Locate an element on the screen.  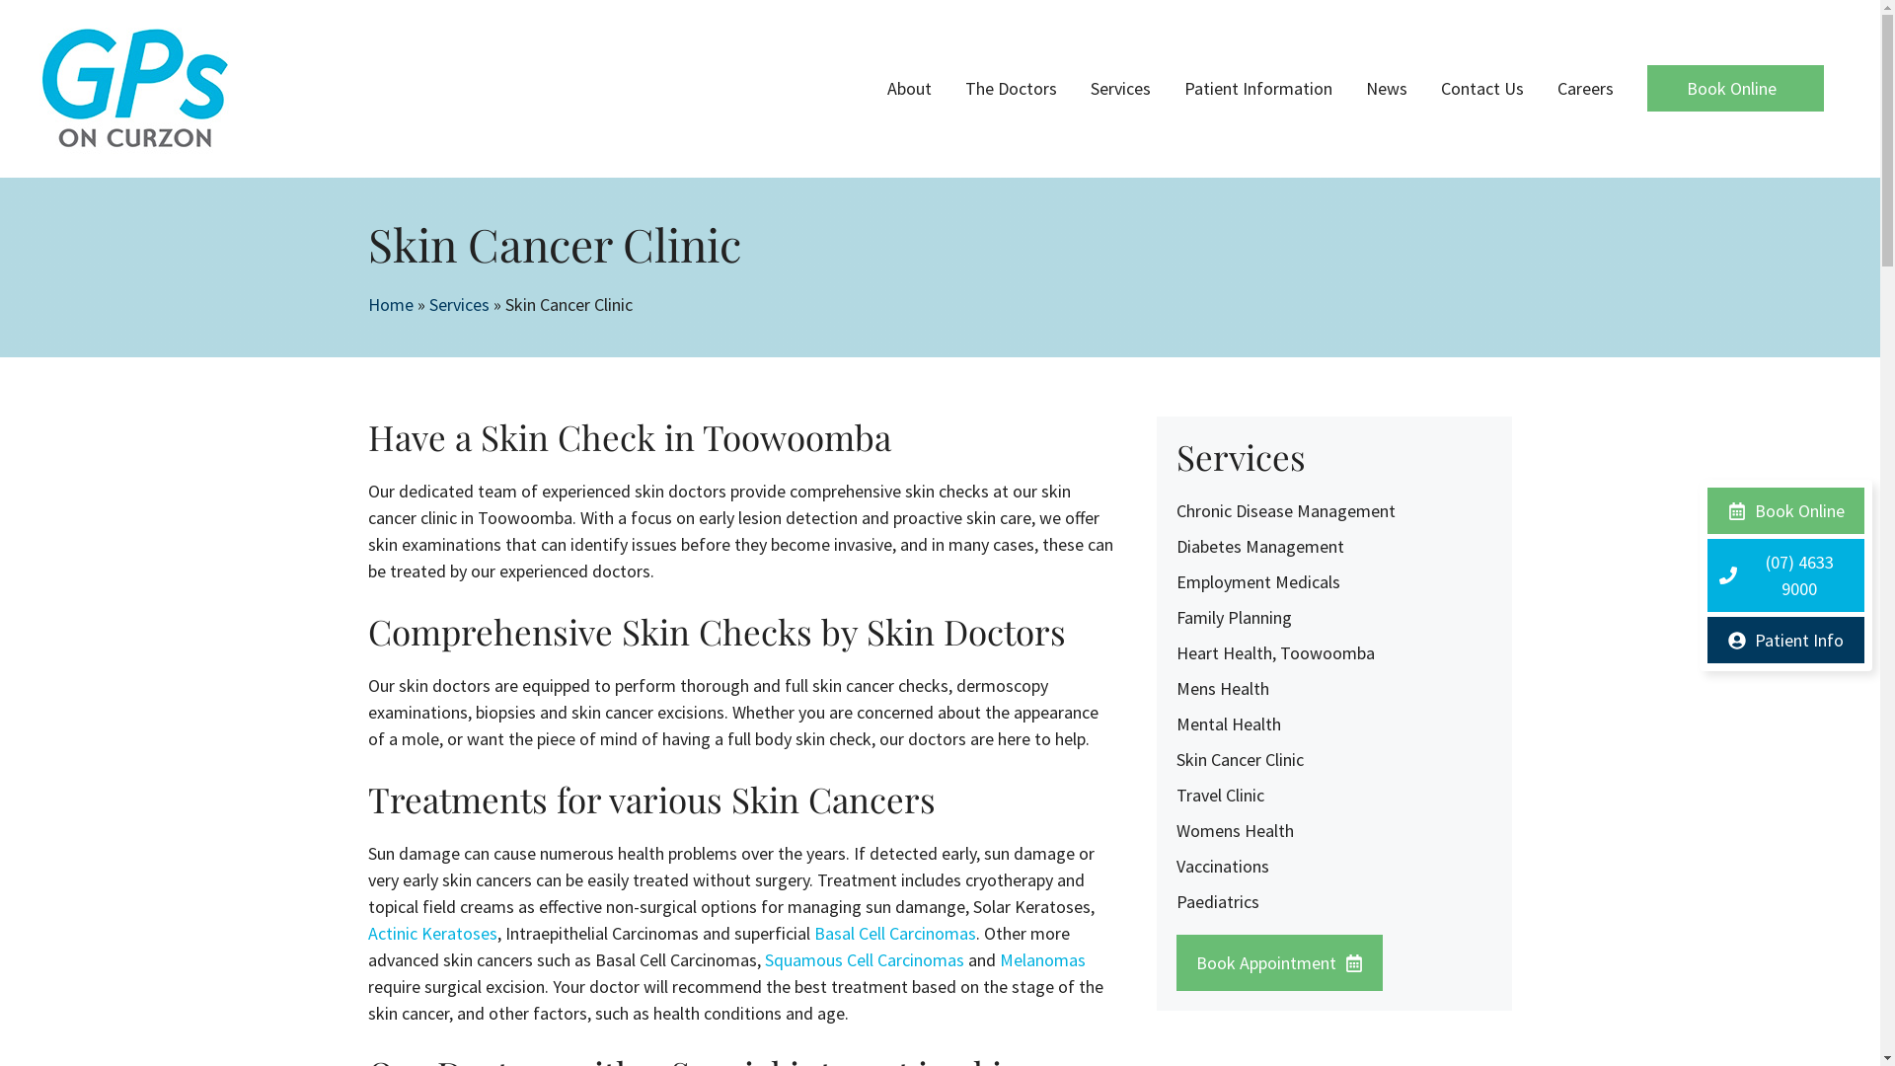
Skin Cancer Clinic is located at coordinates (1240, 760).